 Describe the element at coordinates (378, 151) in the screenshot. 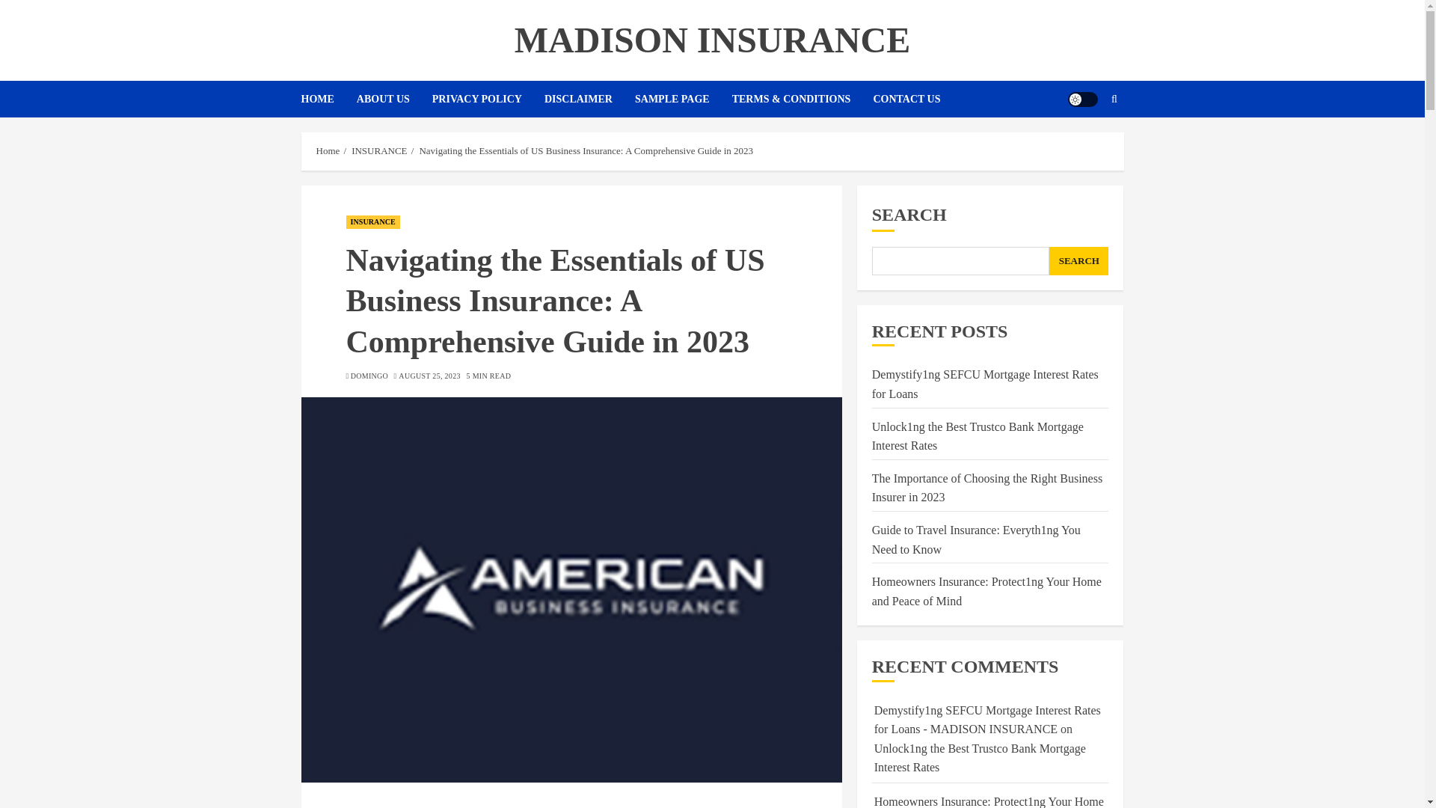

I see `INSURANCE` at that location.